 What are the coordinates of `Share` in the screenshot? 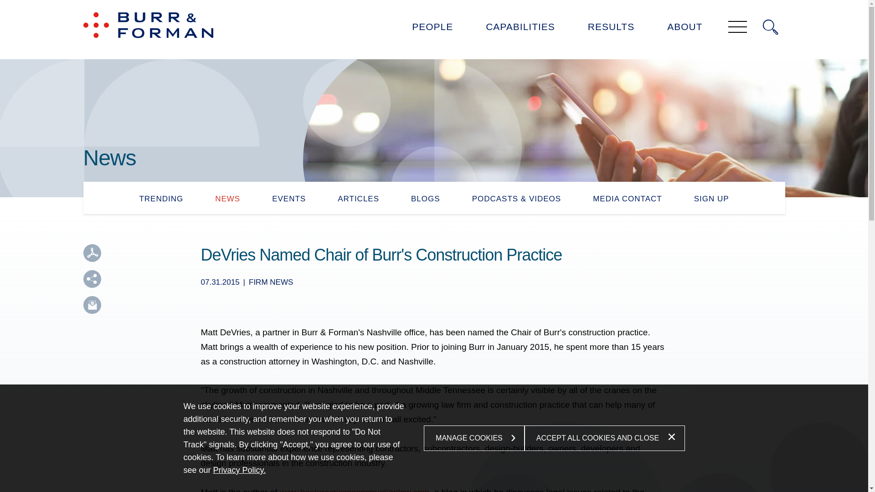 It's located at (92, 279).